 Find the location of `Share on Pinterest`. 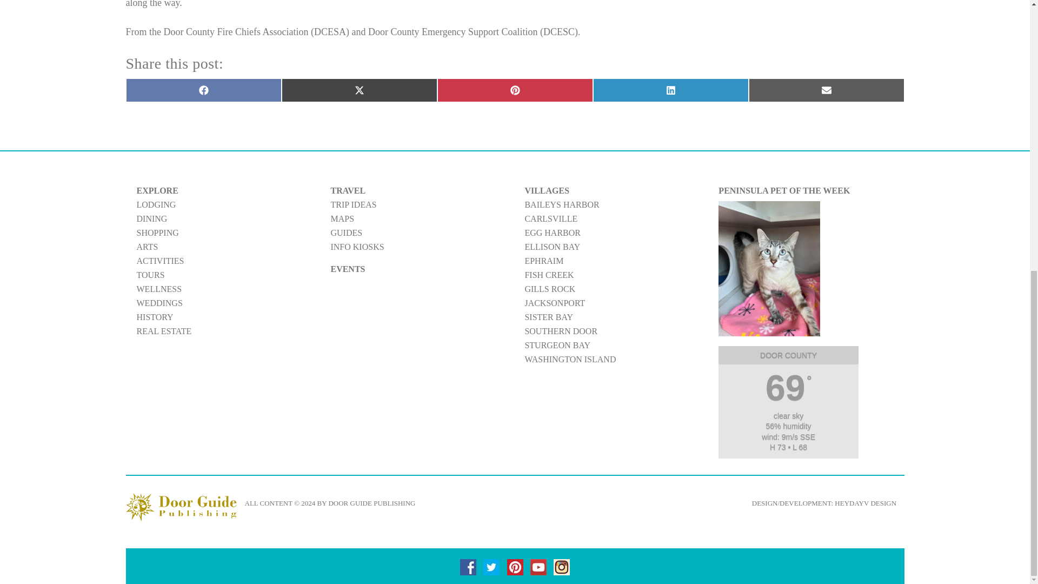

Share on Pinterest is located at coordinates (515, 89).